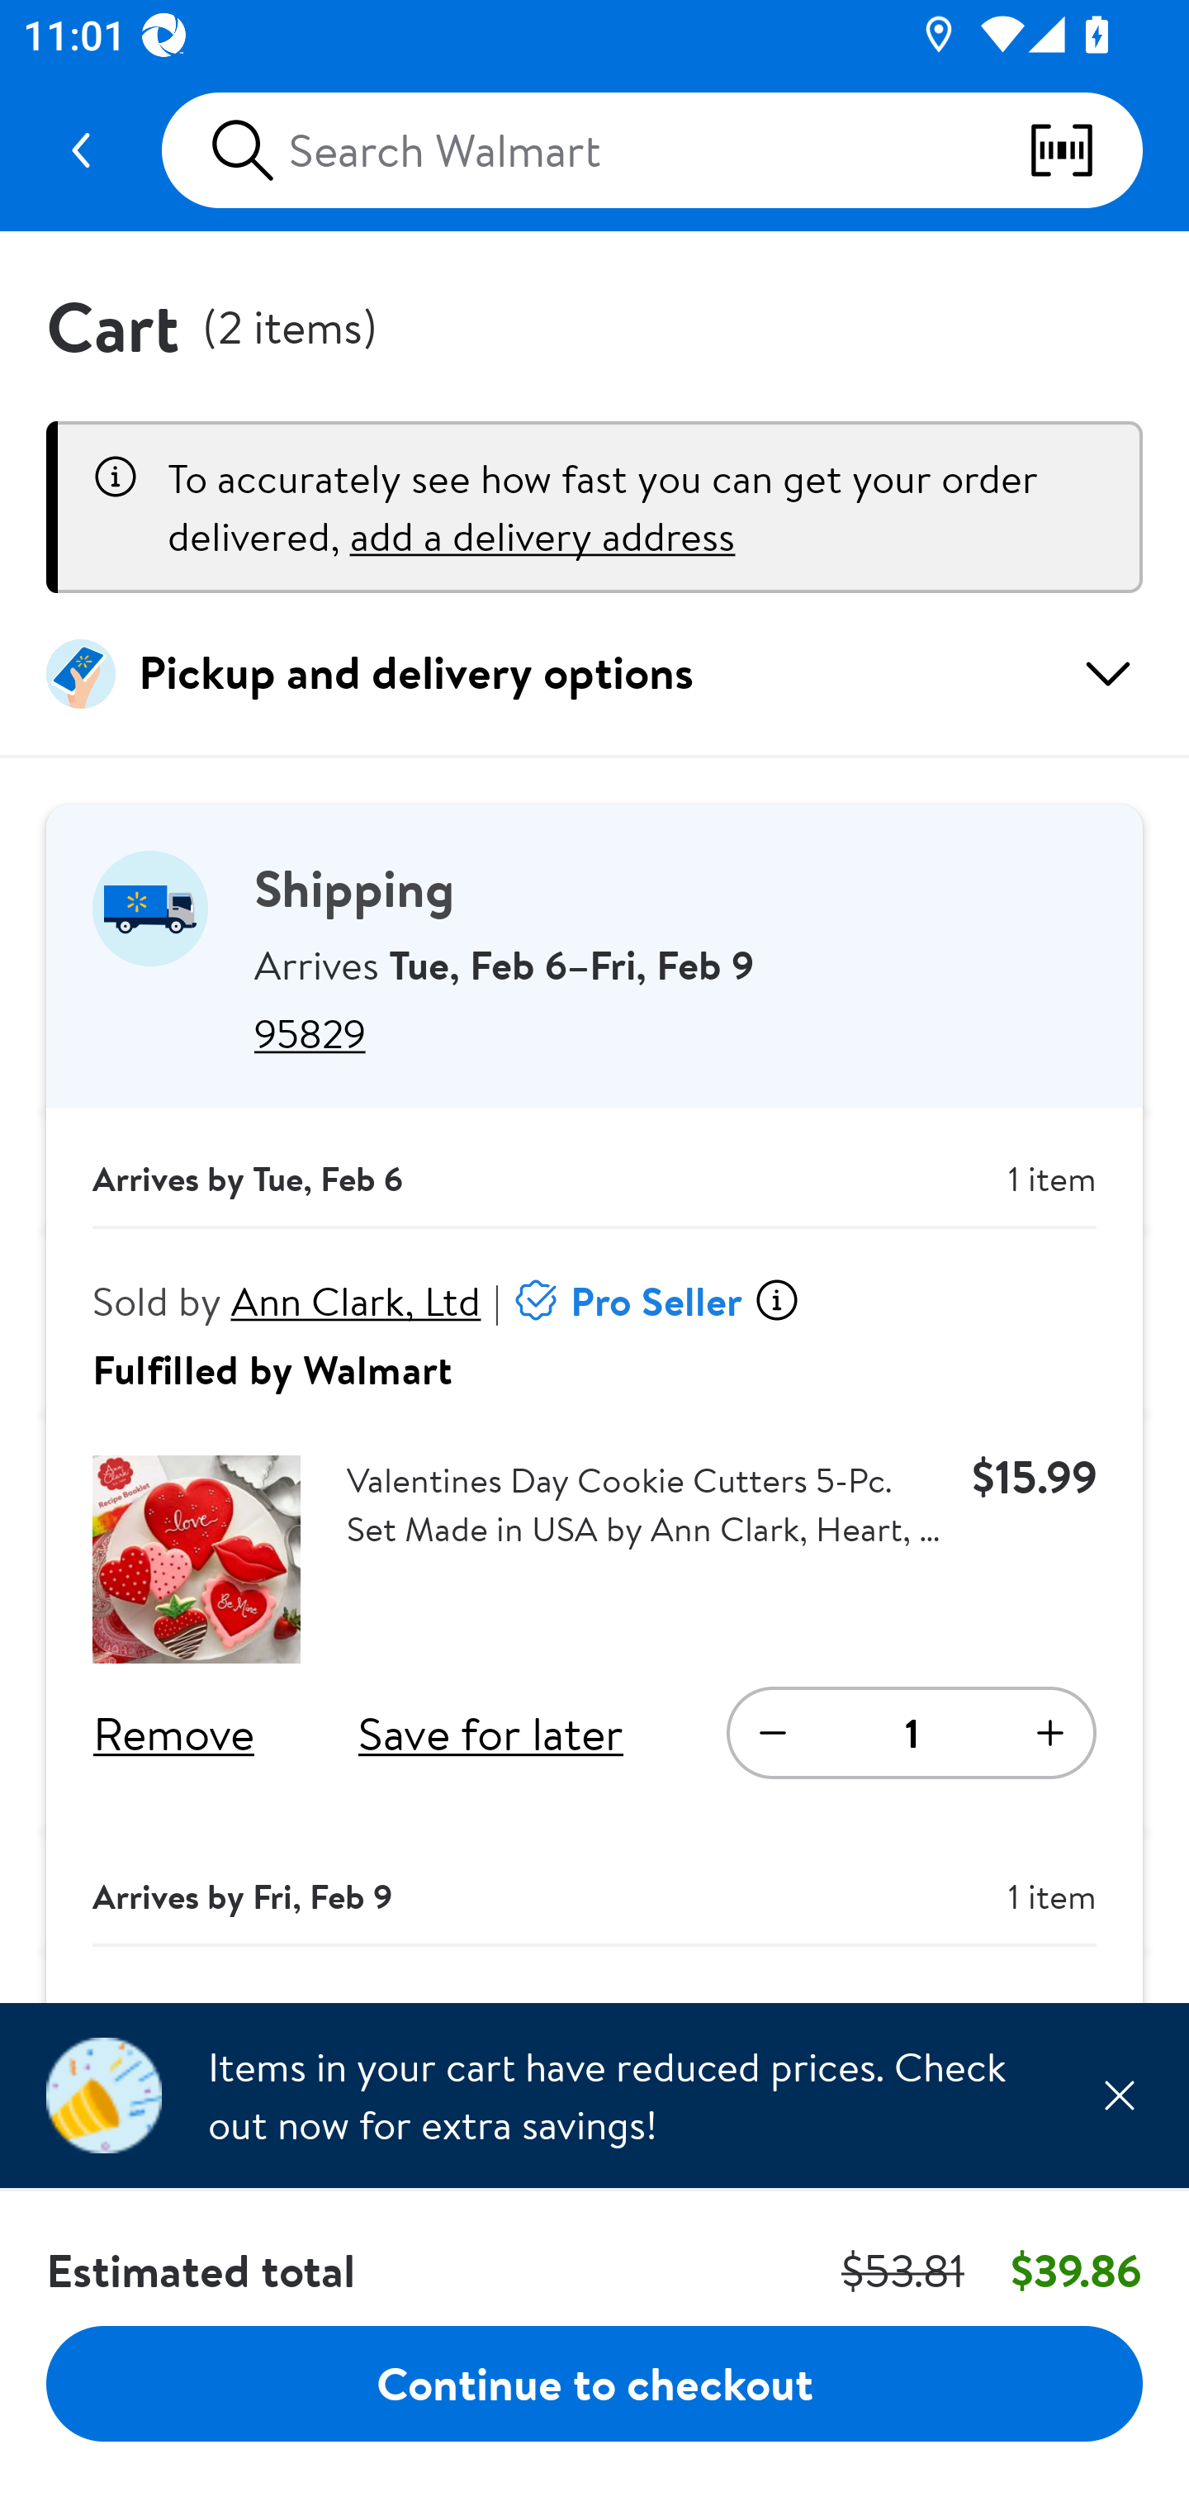 This screenshot has height=2511, width=1189. Describe the element at coordinates (675, 1032) in the screenshot. I see `95829` at that location.